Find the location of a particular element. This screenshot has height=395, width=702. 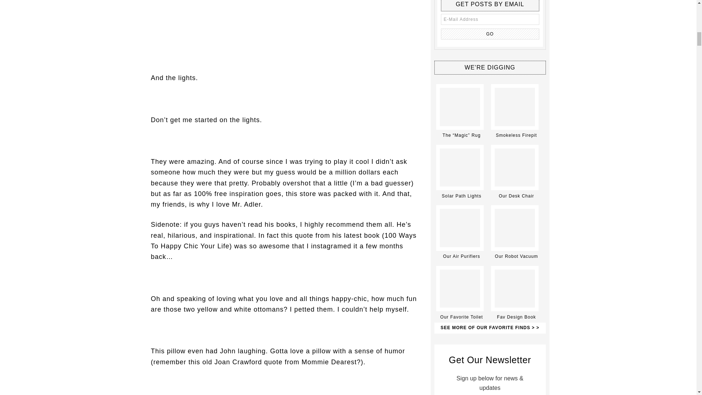

Go is located at coordinates (490, 34).